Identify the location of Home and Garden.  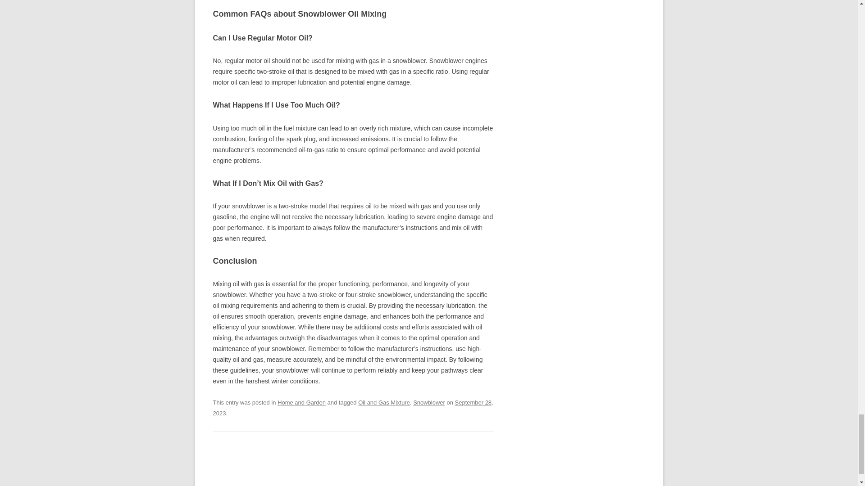
(302, 402).